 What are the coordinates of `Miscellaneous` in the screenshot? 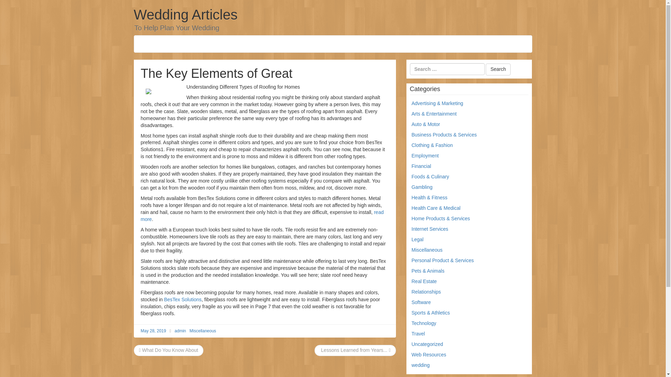 It's located at (203, 331).